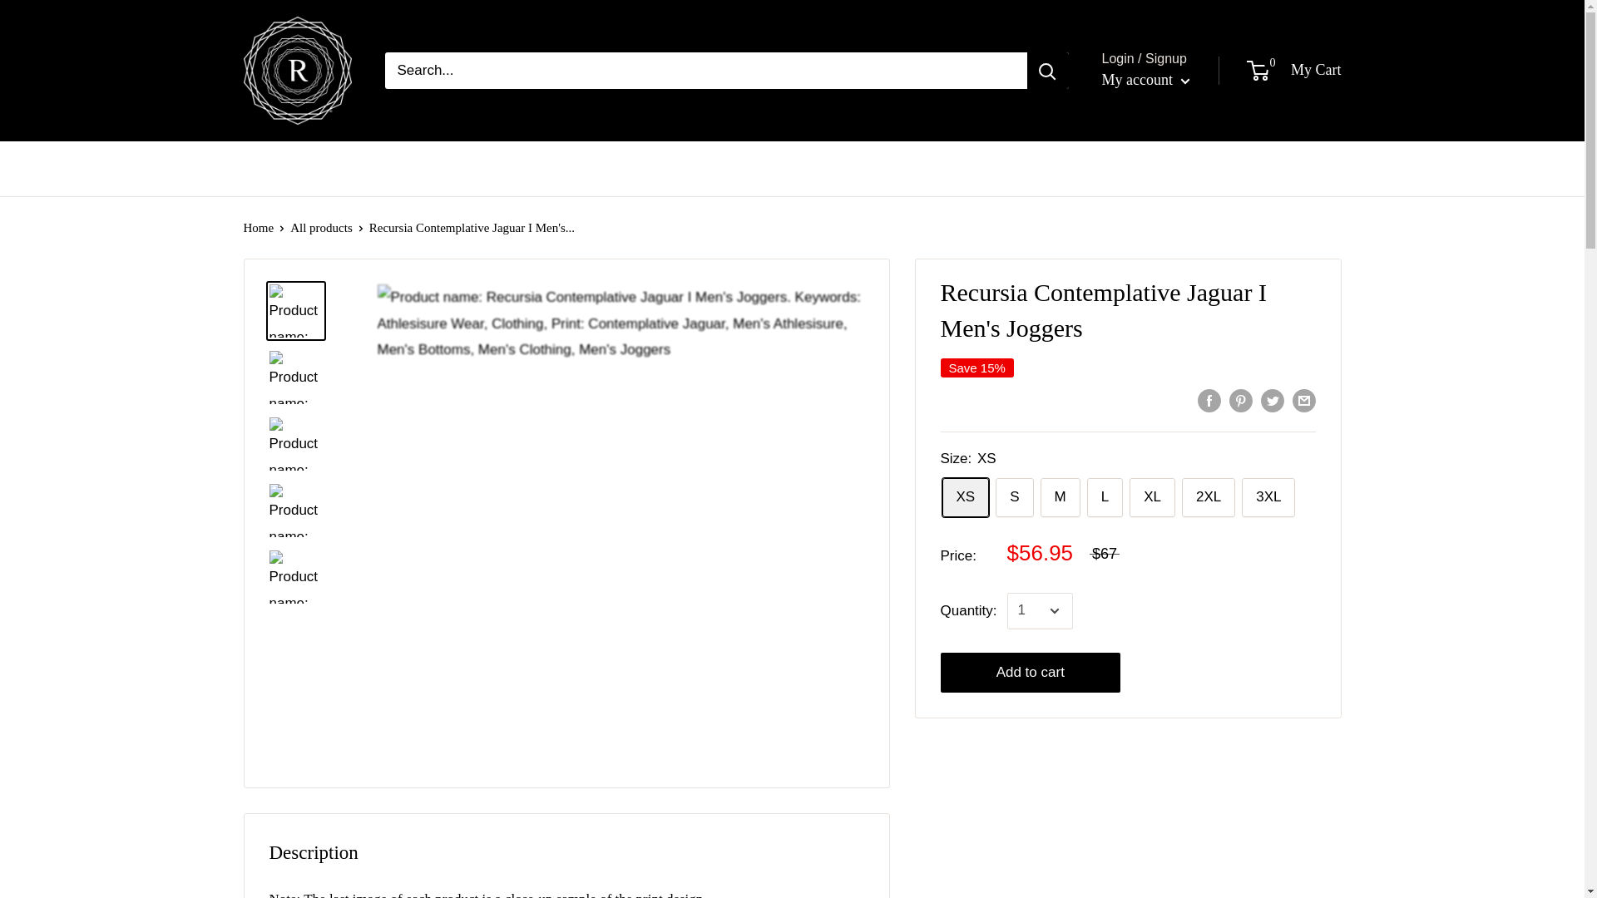 The height and width of the screenshot is (898, 1597). What do you see at coordinates (1014, 497) in the screenshot?
I see `S` at bounding box center [1014, 497].